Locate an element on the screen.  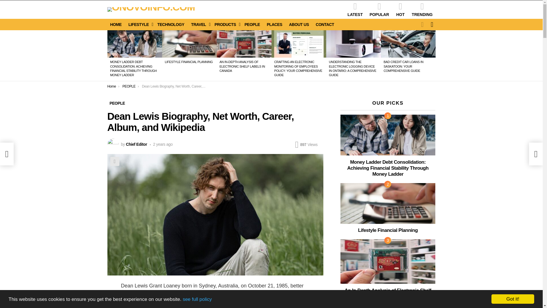
An In-Depth Analysis of Electronic Shelf Labels in Canada is located at coordinates (244, 44).